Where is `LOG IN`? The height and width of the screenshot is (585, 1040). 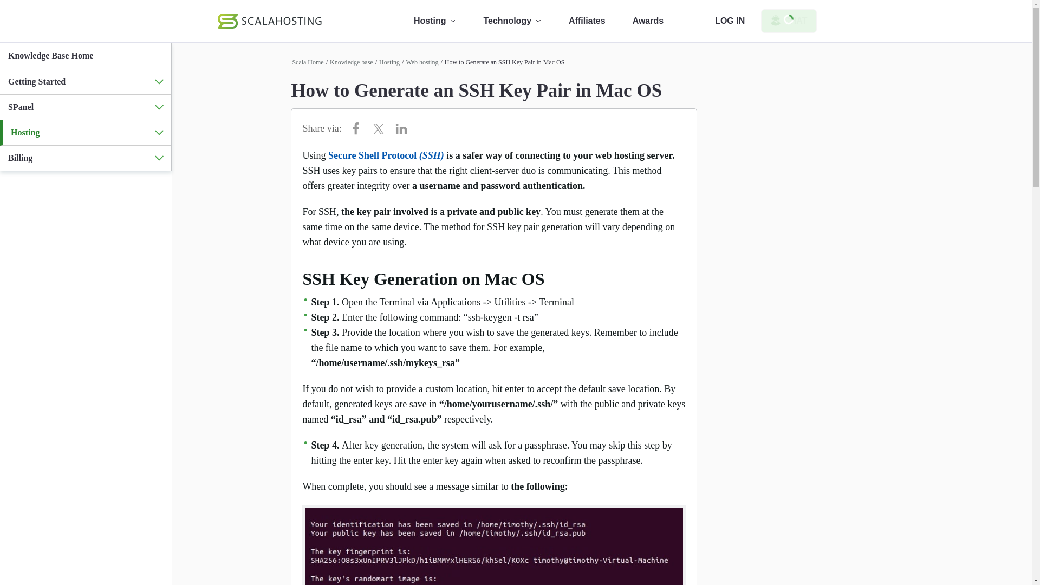 LOG IN is located at coordinates (729, 21).